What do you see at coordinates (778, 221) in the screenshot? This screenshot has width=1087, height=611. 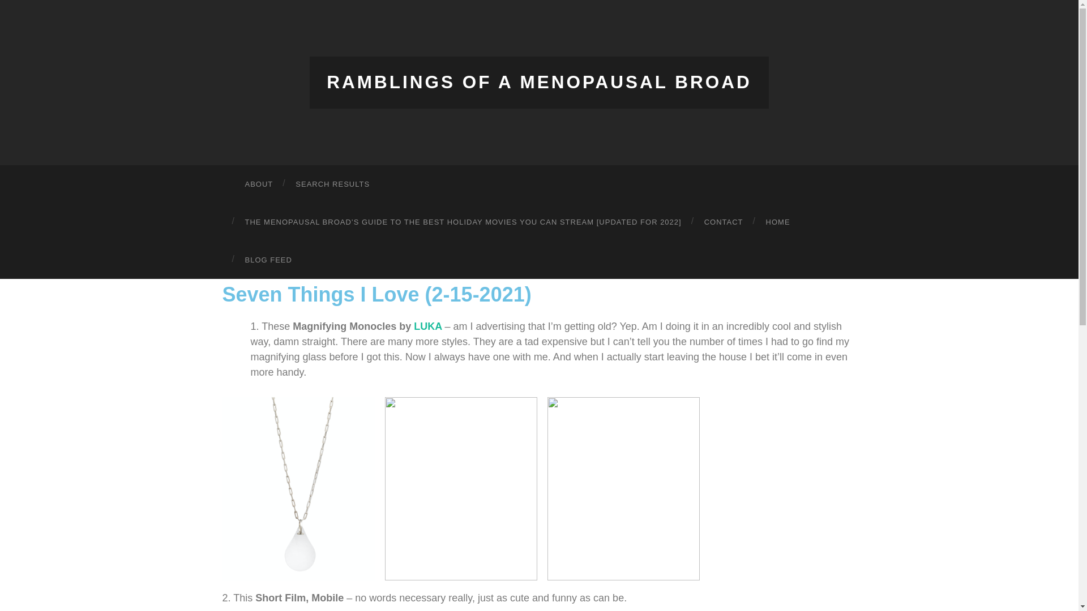 I see `HOME` at bounding box center [778, 221].